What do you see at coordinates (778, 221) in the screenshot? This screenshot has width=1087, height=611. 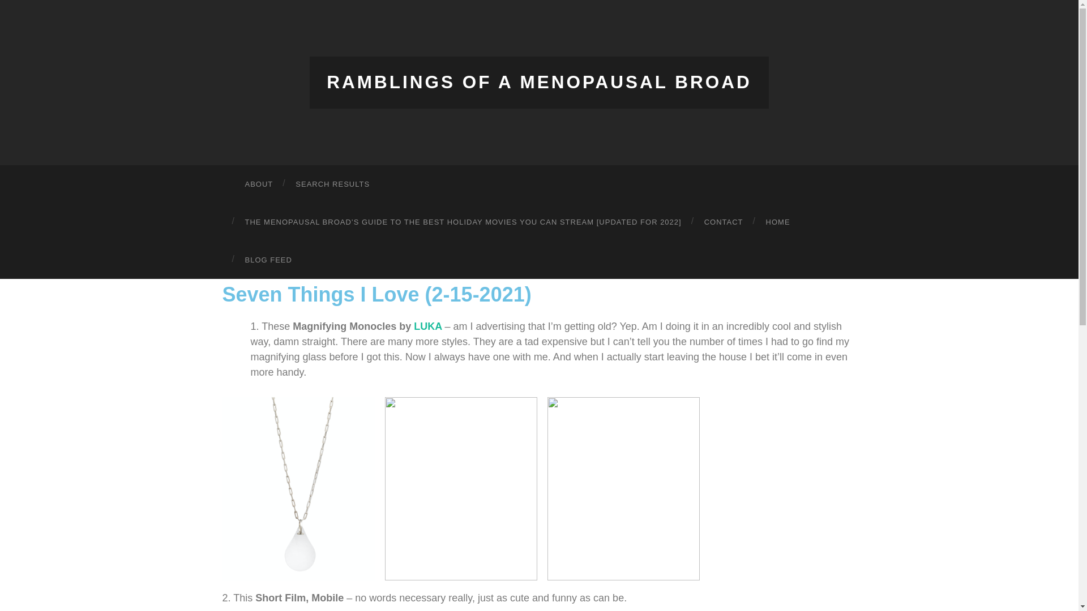 I see `HOME` at bounding box center [778, 221].